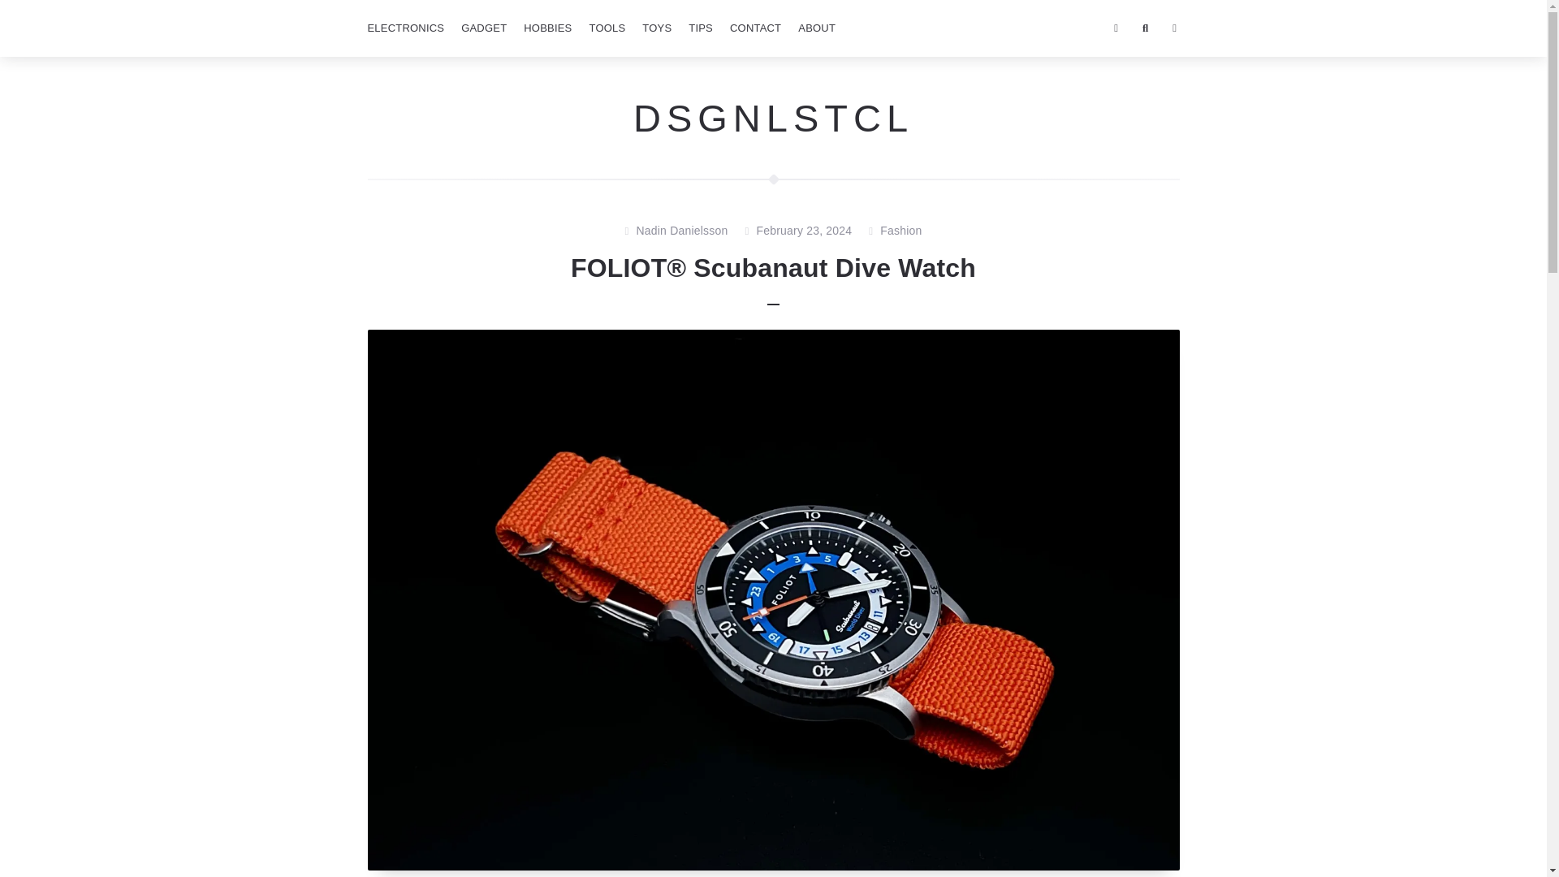  What do you see at coordinates (900, 231) in the screenshot?
I see `Fashion` at bounding box center [900, 231].